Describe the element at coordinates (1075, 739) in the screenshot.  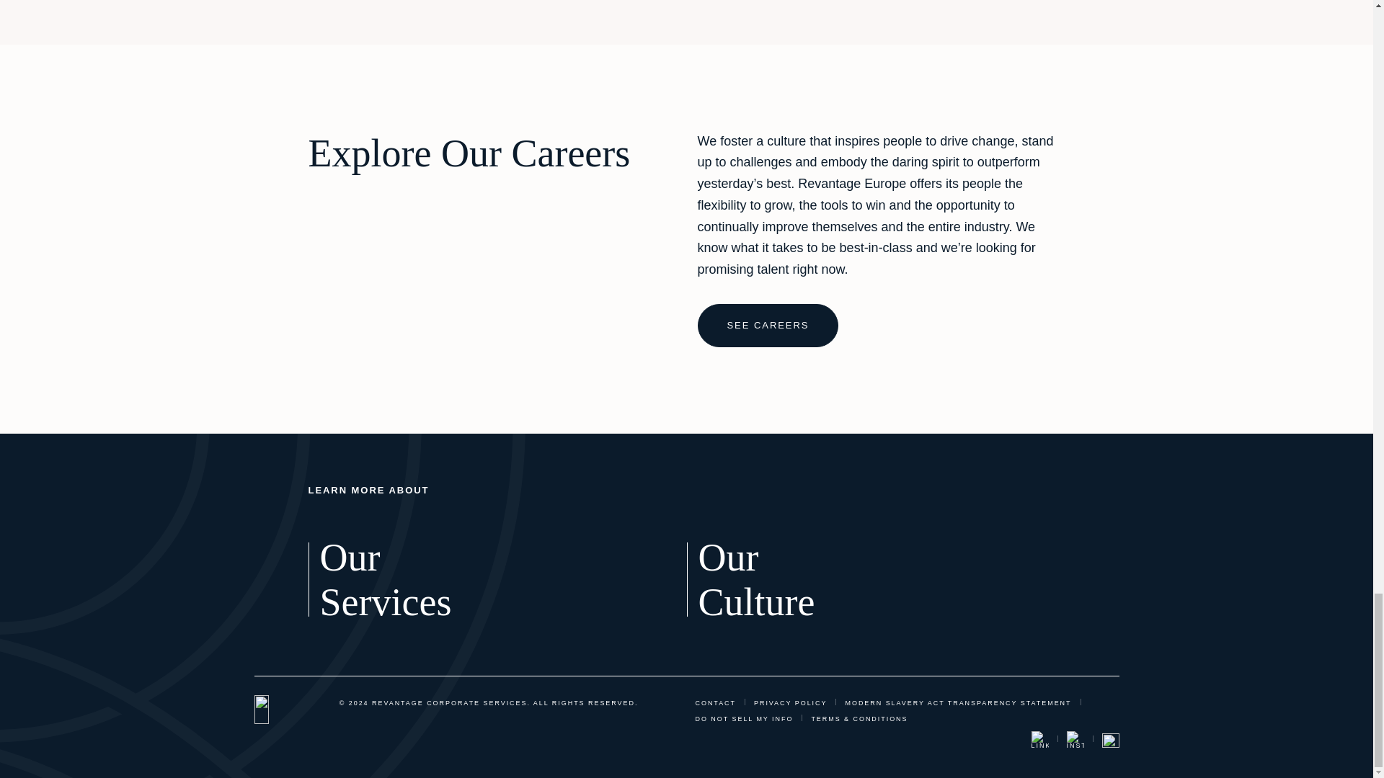
I see `INSTAGRAM` at that location.